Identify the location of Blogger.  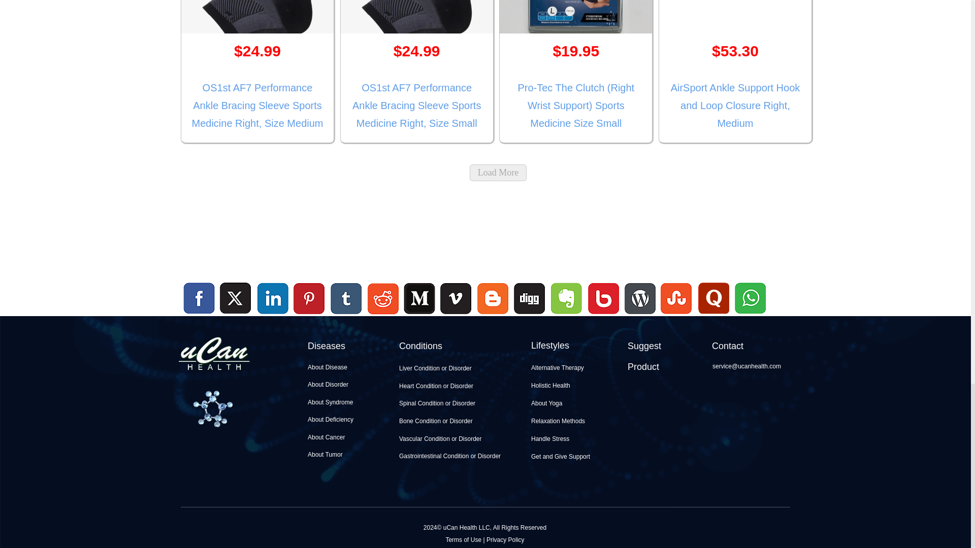
(493, 315).